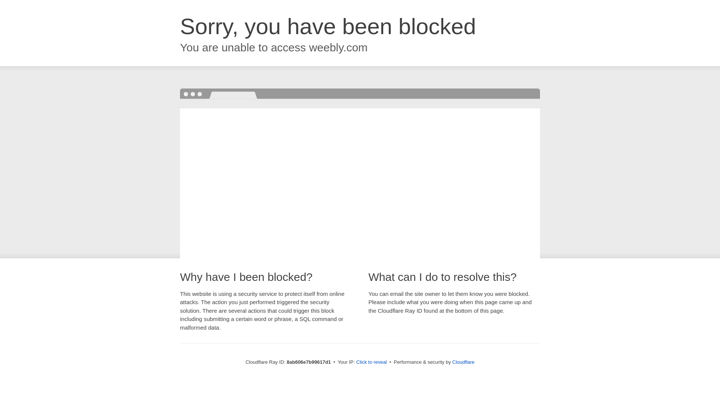 The image size is (720, 405). I want to click on Cloudflare, so click(463, 362).